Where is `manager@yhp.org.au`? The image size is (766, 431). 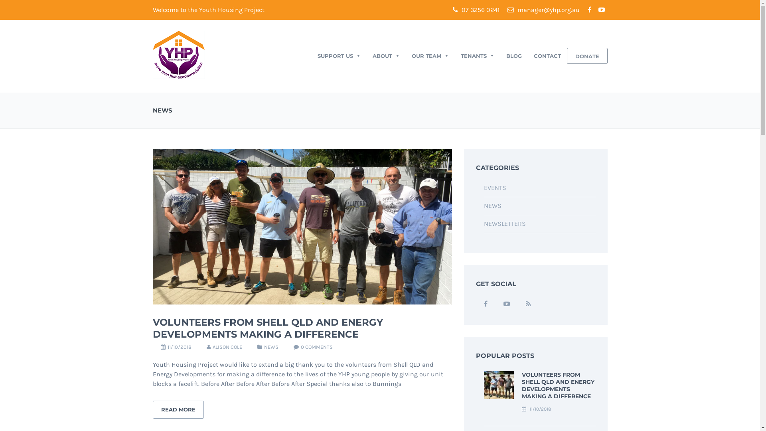 manager@yhp.org.au is located at coordinates (543, 10).